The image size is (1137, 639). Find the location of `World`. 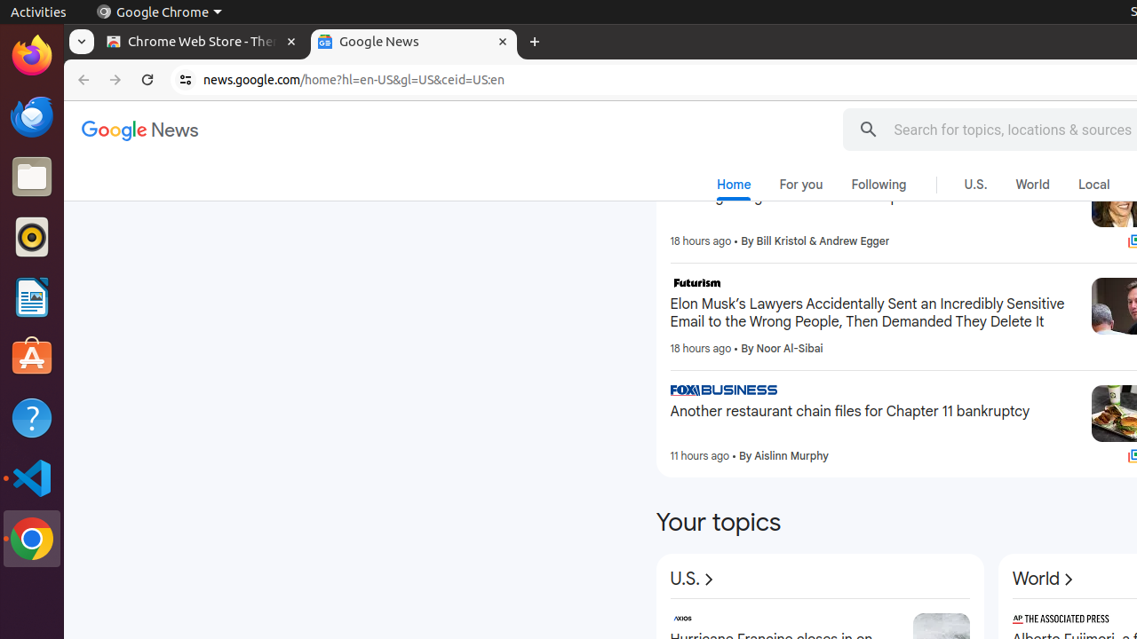

World is located at coordinates (1045, 580).